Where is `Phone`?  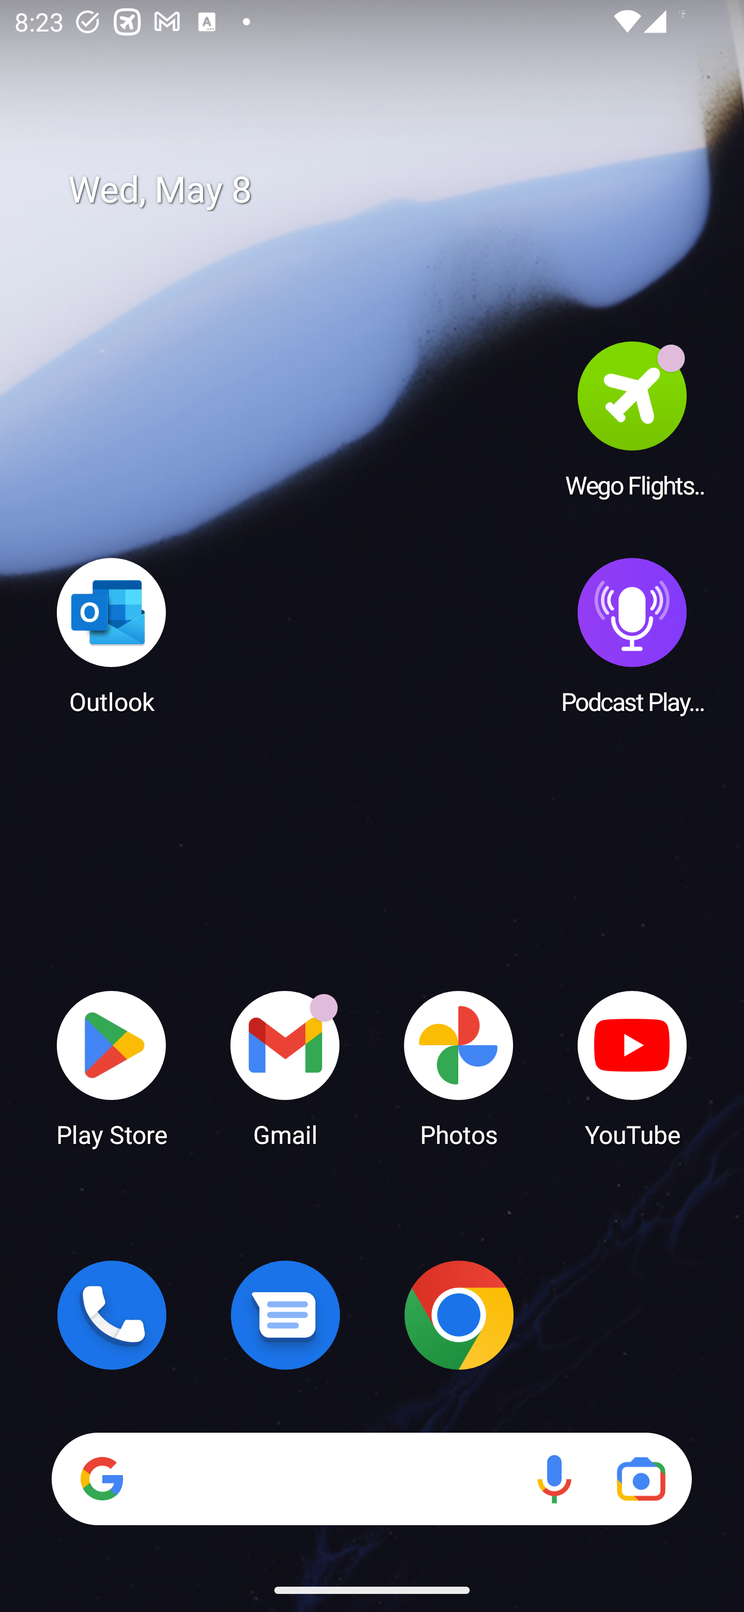
Phone is located at coordinates (112, 1315).